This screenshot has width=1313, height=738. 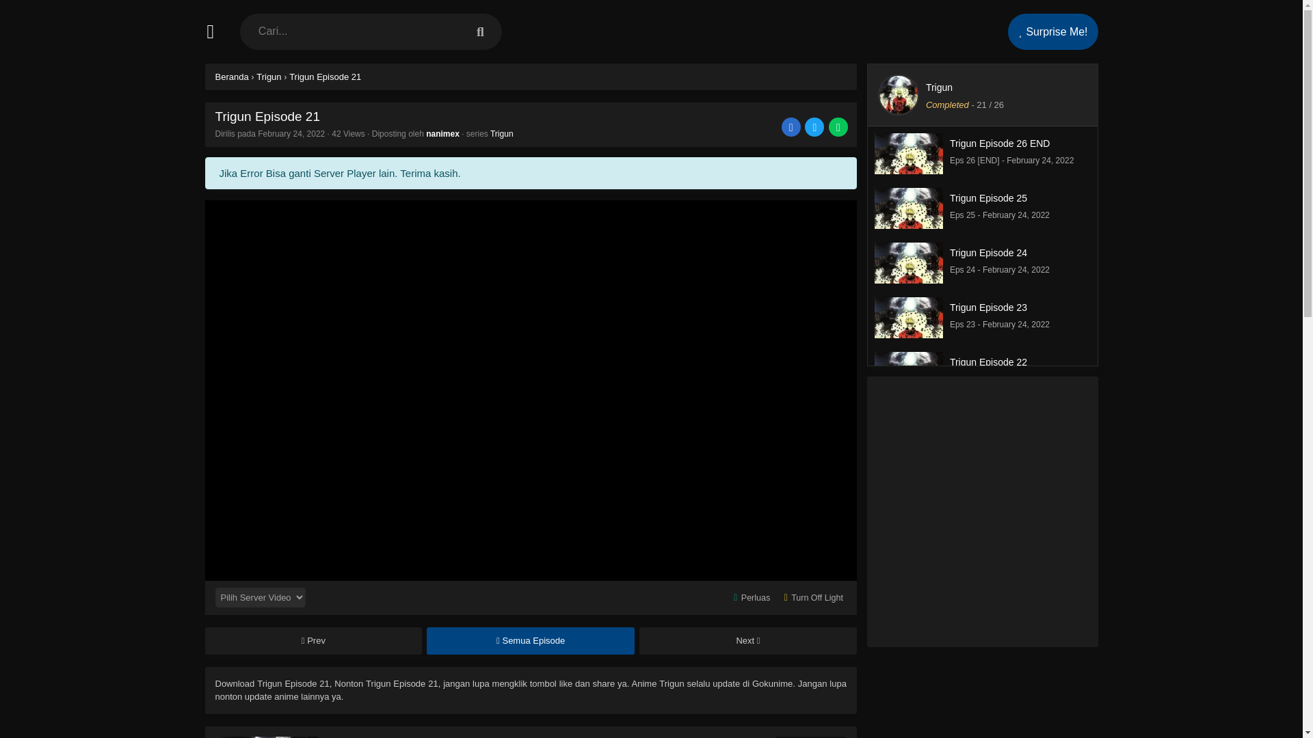 I want to click on Trigun, so click(x=908, y=167).